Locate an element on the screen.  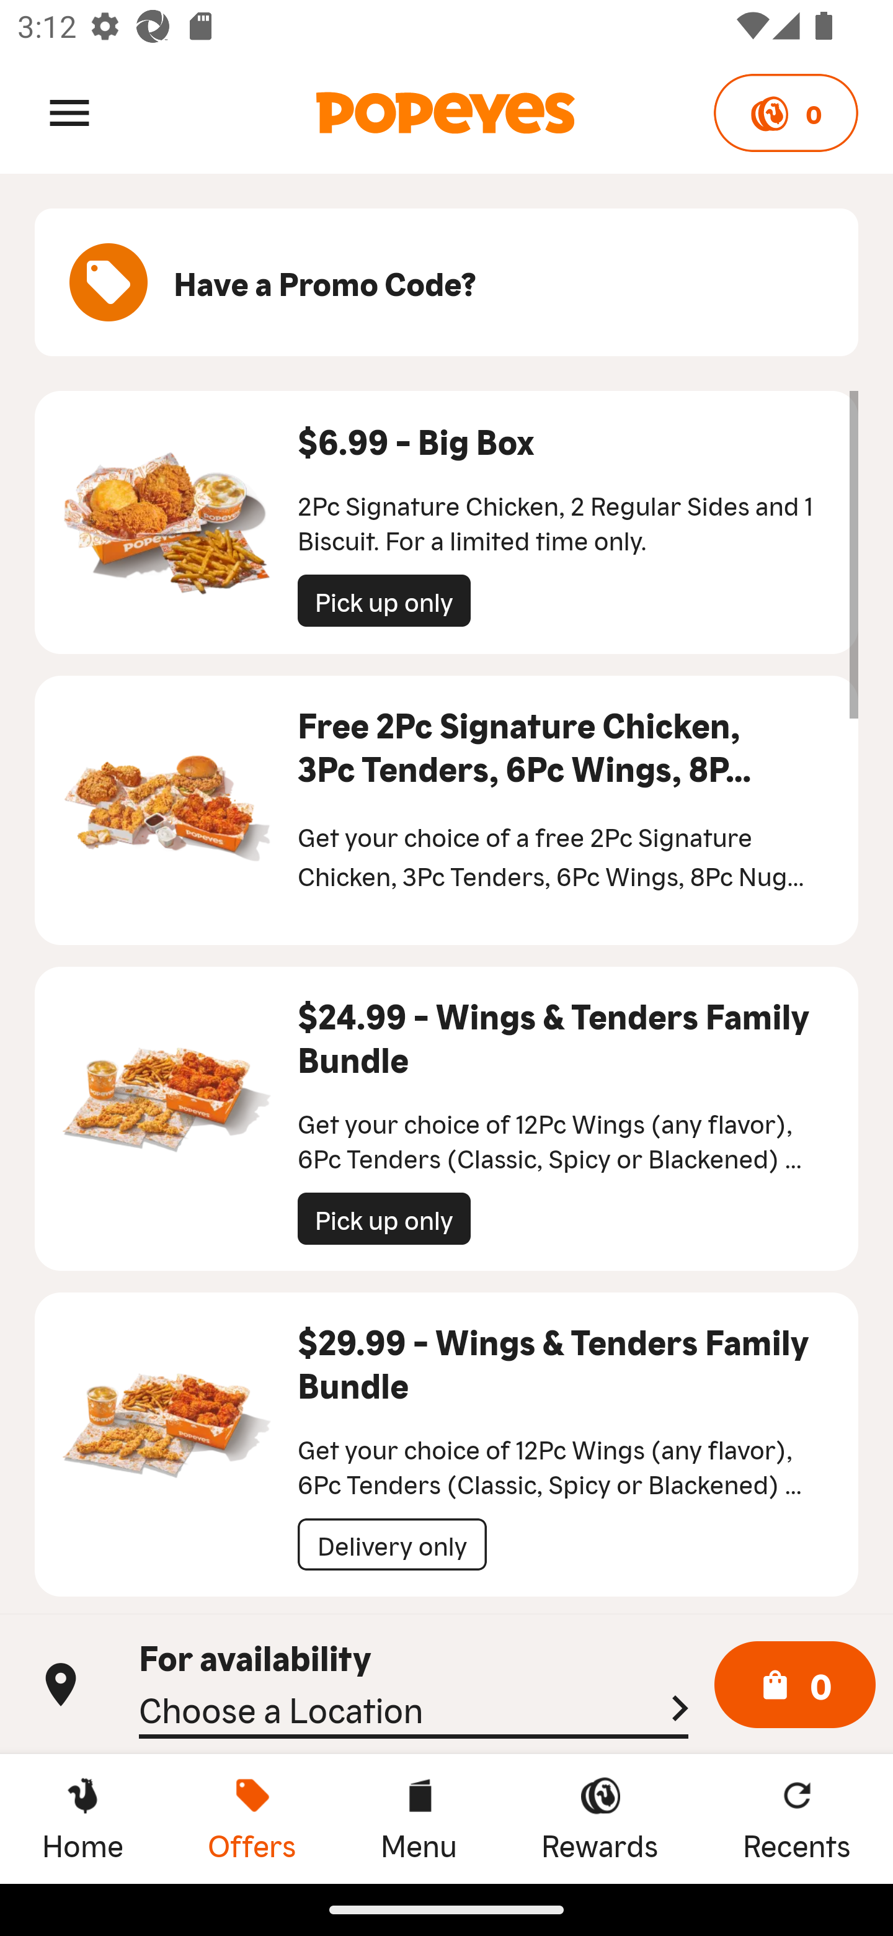
Rewards Rewards Rewards is located at coordinates (600, 1818).